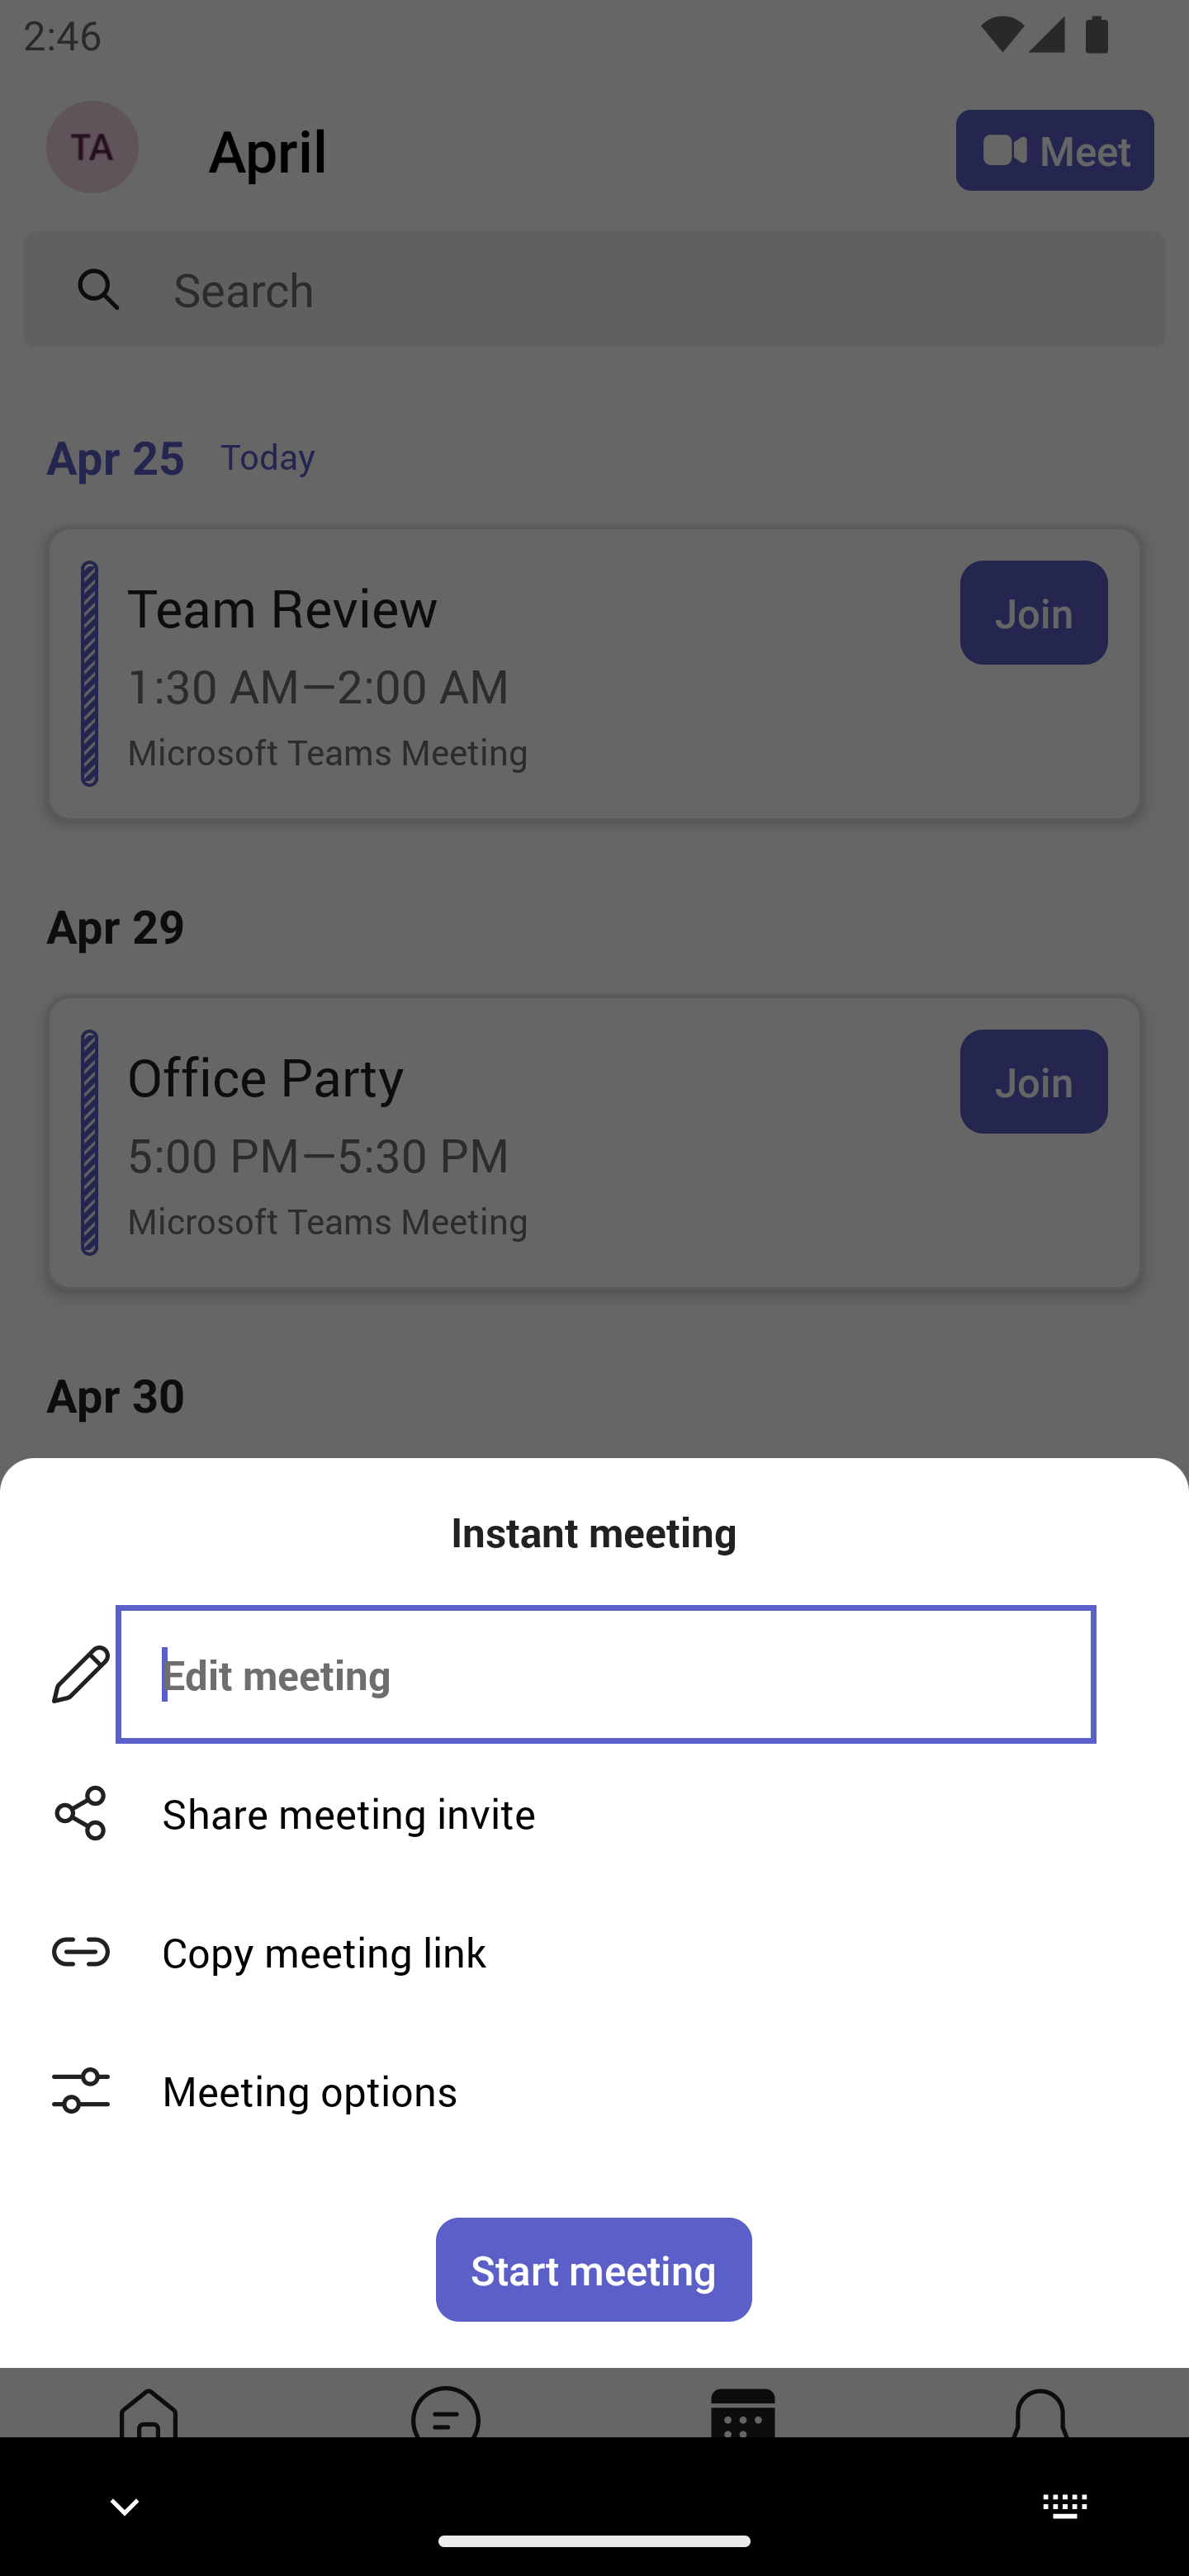 Image resolution: width=1189 pixels, height=2576 pixels. What do you see at coordinates (594, 1952) in the screenshot?
I see `Copy meeting link` at bounding box center [594, 1952].